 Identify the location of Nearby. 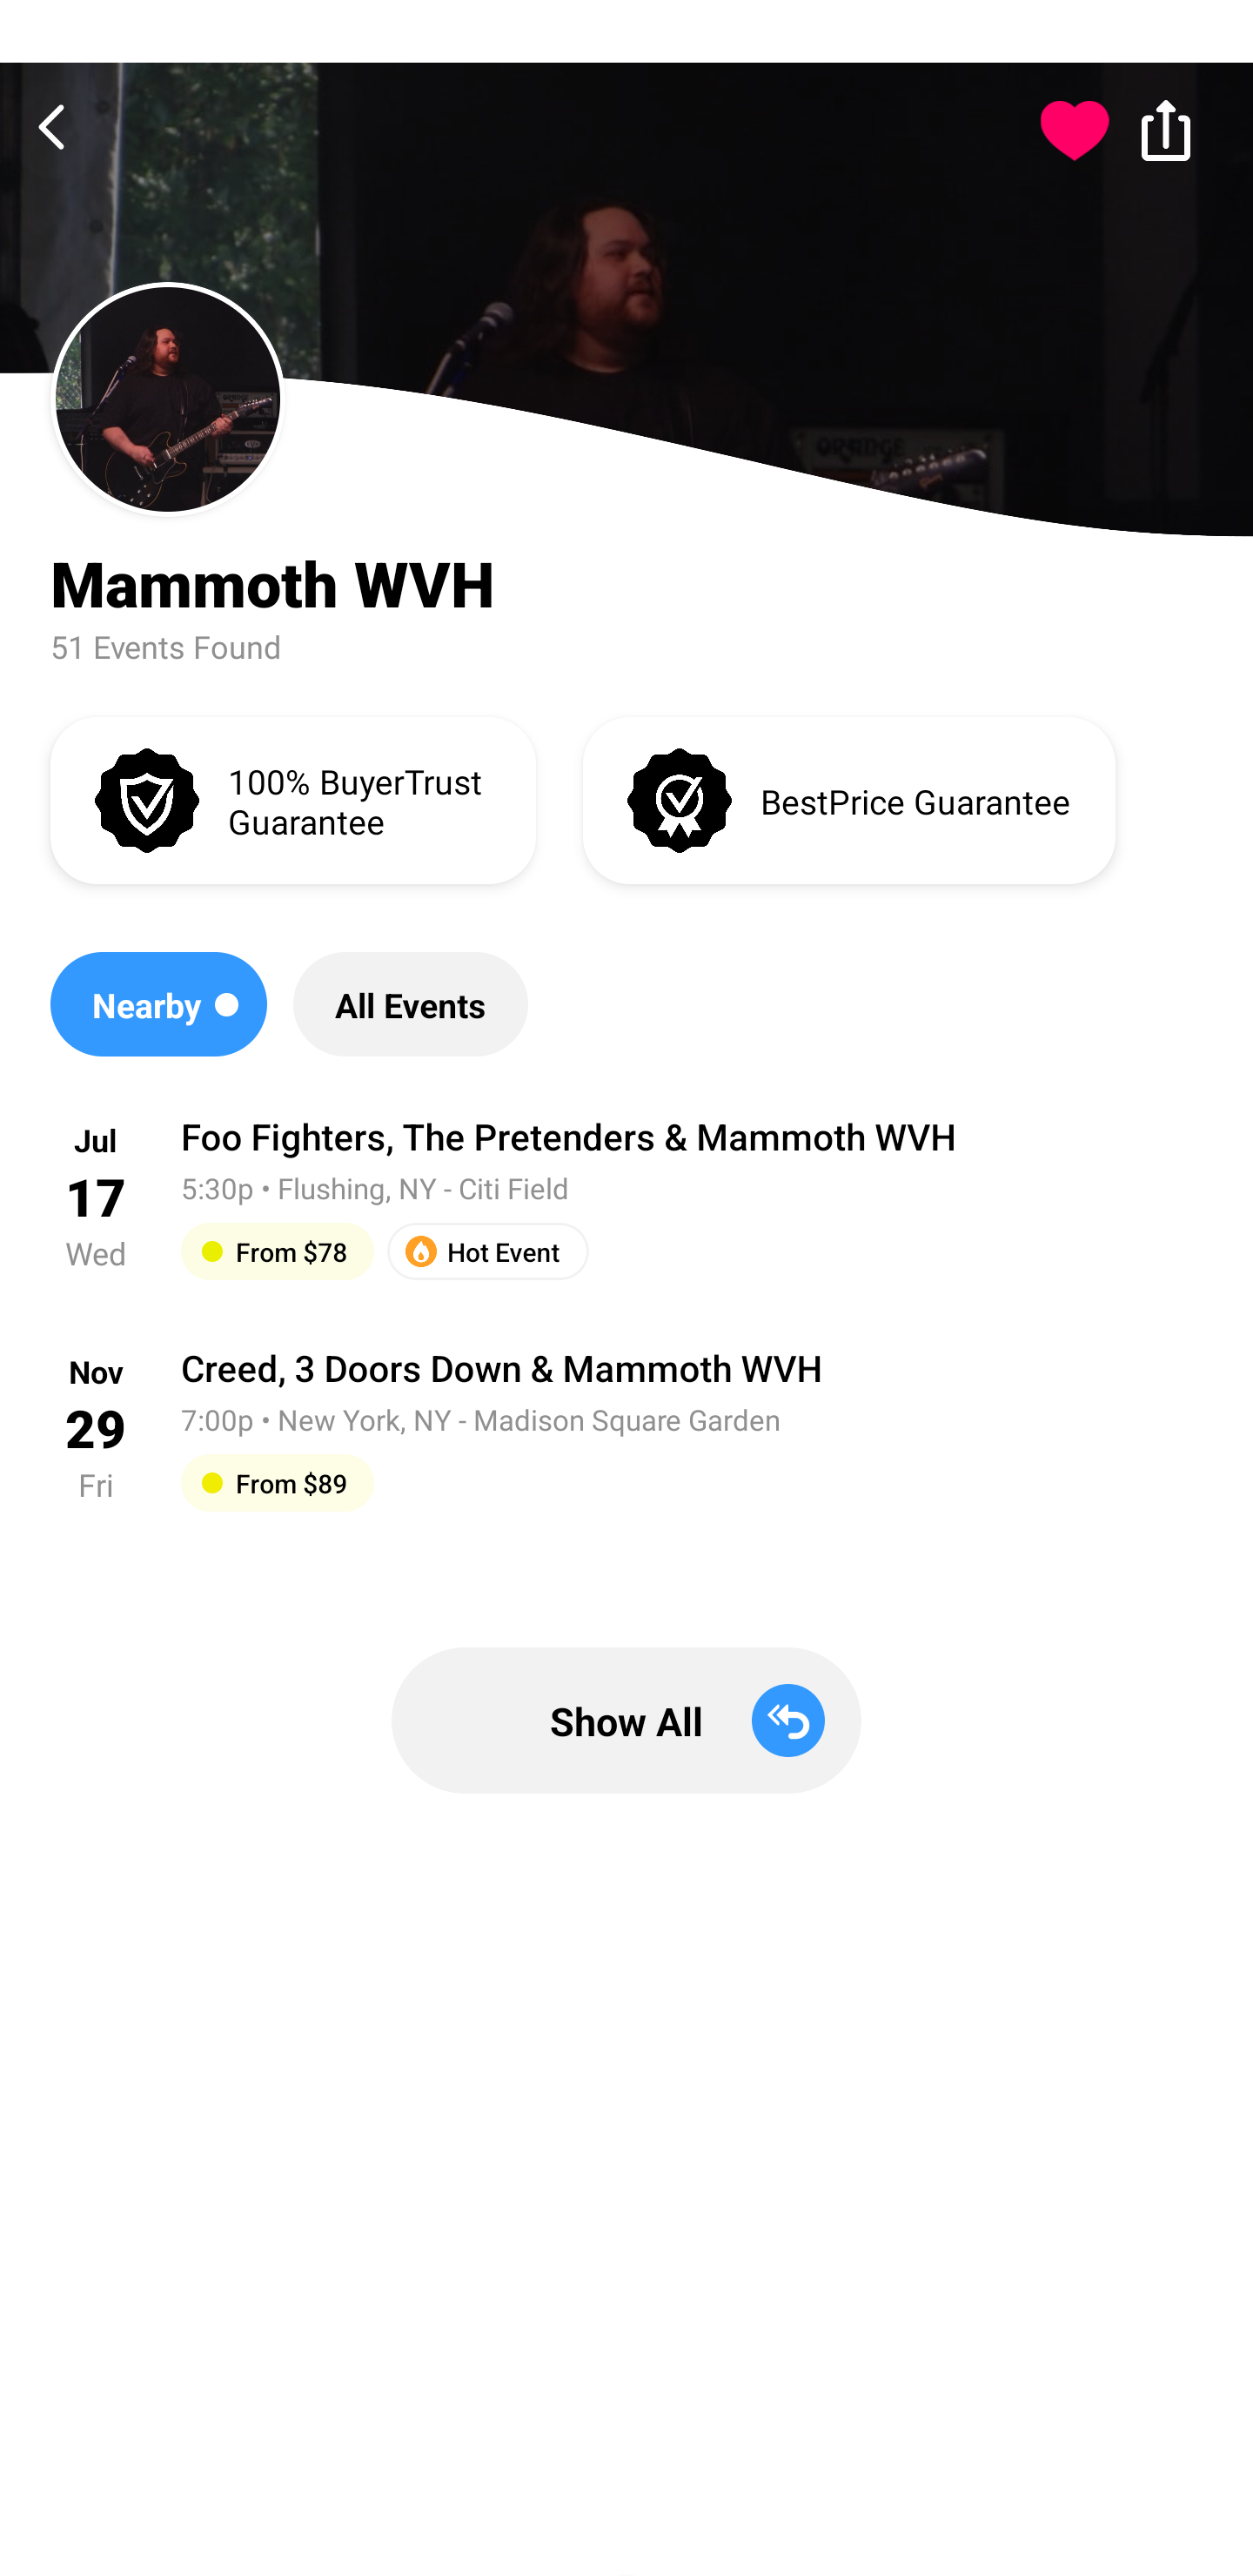
(158, 1004).